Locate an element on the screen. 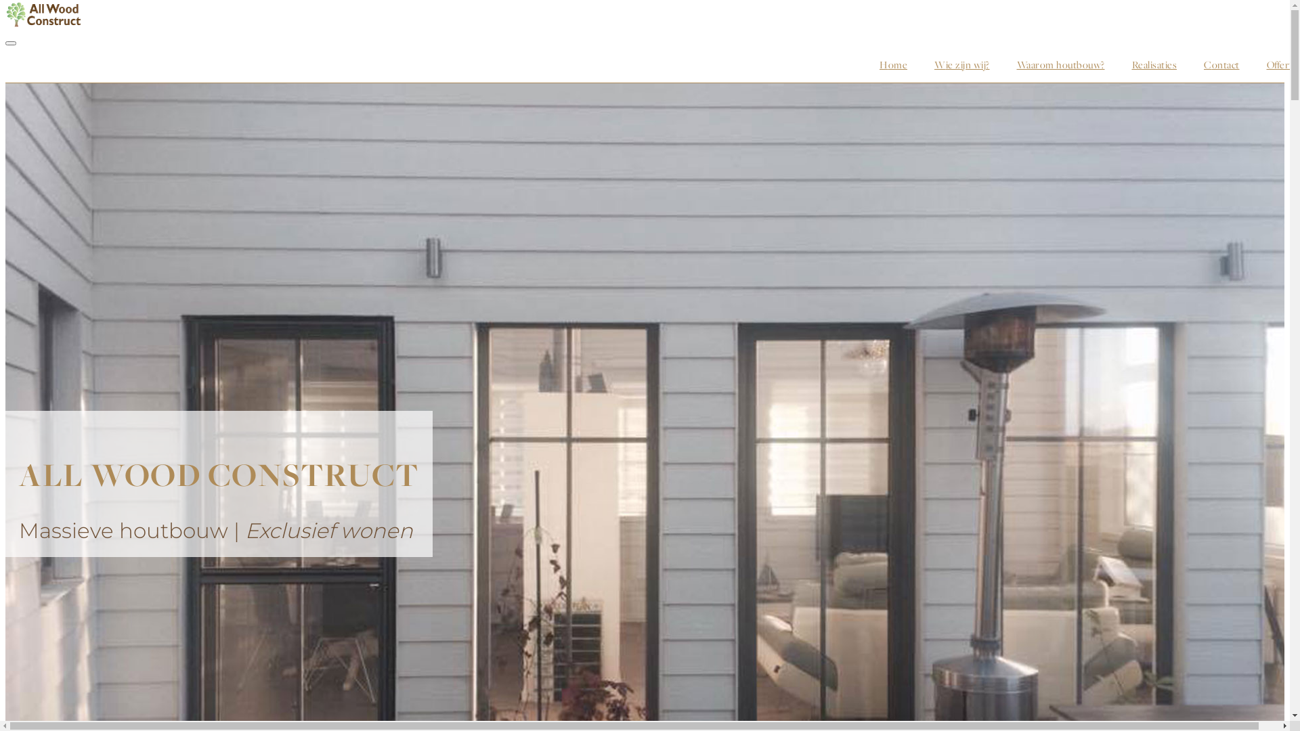 This screenshot has width=1300, height=731. home is located at coordinates (894, 65).